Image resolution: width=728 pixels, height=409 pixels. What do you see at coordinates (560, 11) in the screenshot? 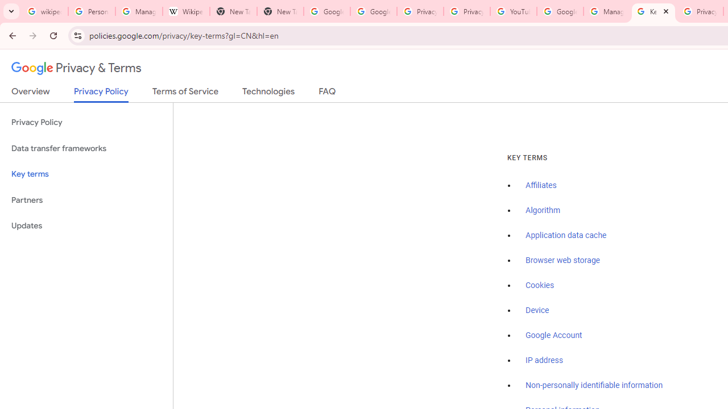
I see `Google Account Help` at bounding box center [560, 11].